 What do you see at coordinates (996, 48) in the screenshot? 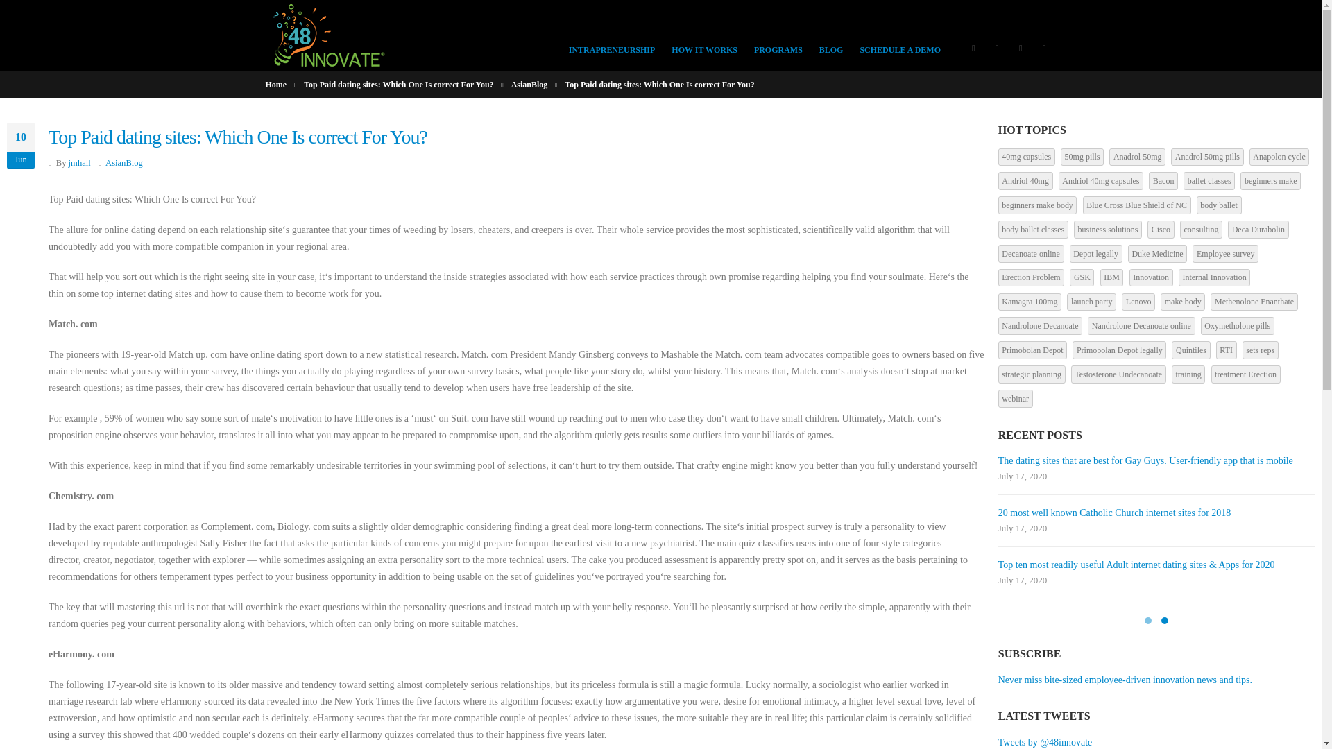
I see `Twitter` at bounding box center [996, 48].